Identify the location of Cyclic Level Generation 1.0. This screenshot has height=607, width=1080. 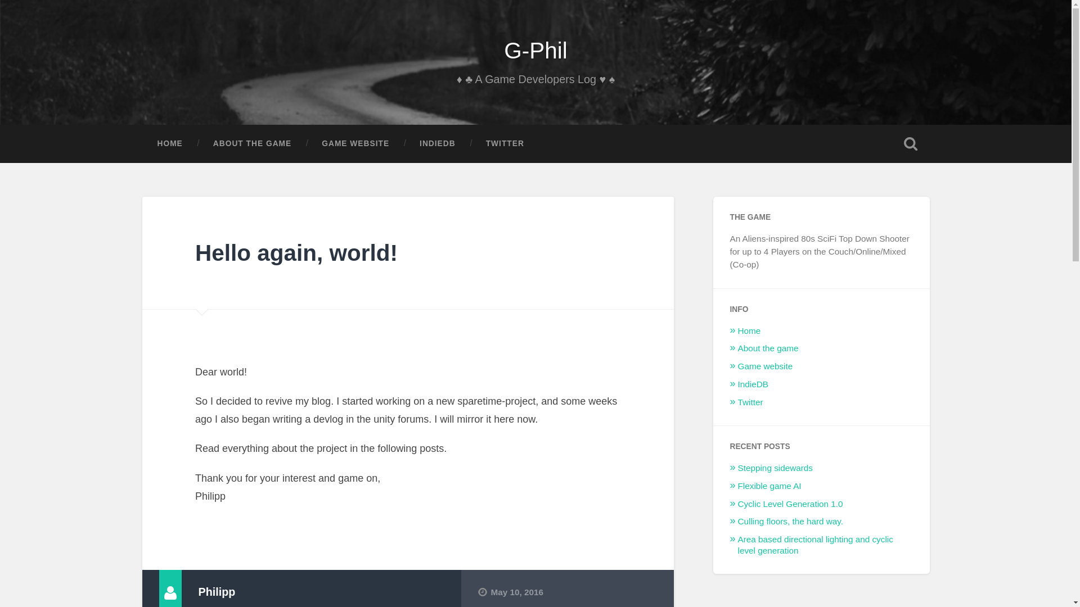
(790, 504).